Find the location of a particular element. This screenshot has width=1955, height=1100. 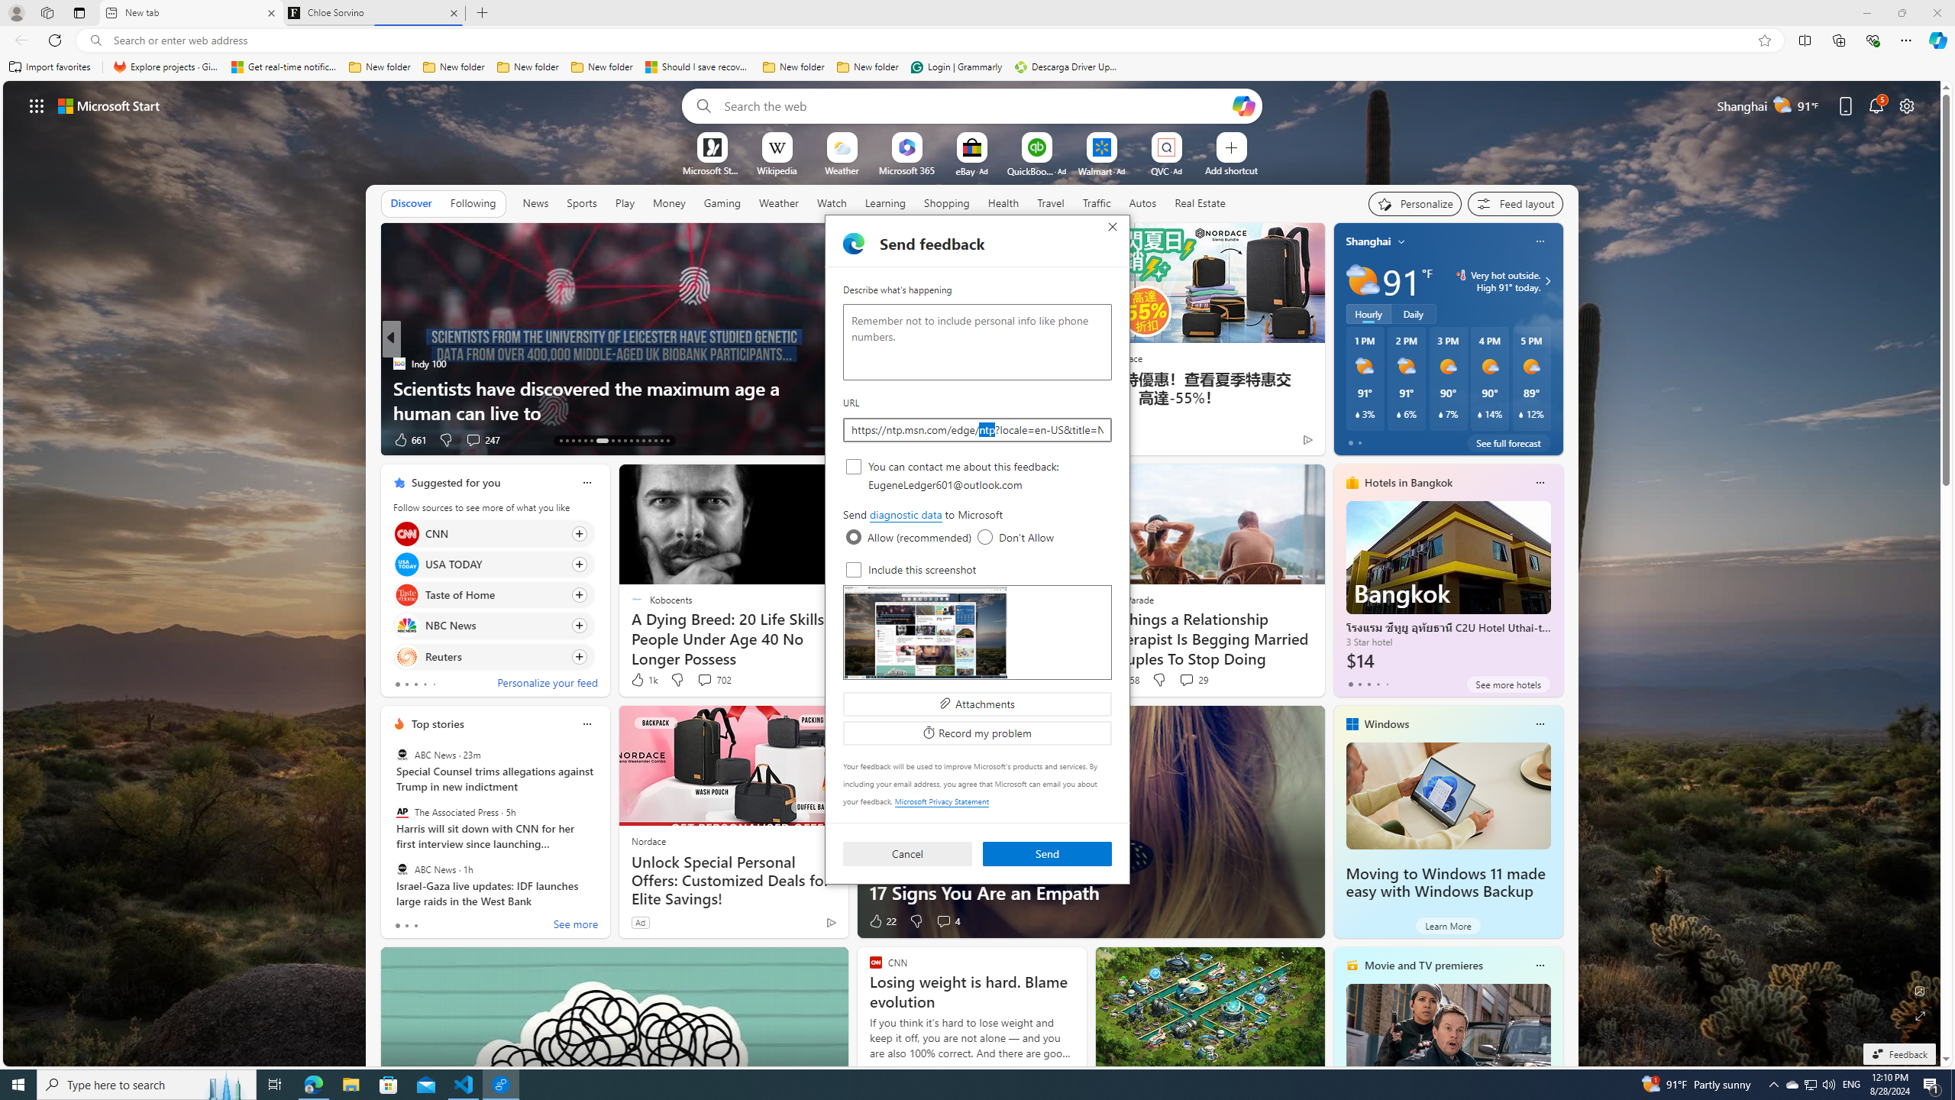

See more hotels is located at coordinates (1508, 684).